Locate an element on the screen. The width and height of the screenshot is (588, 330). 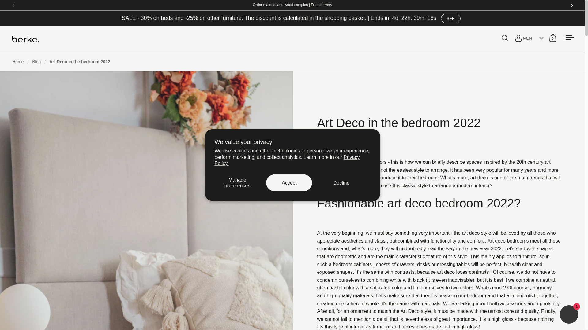
Manage preferences is located at coordinates (237, 183).